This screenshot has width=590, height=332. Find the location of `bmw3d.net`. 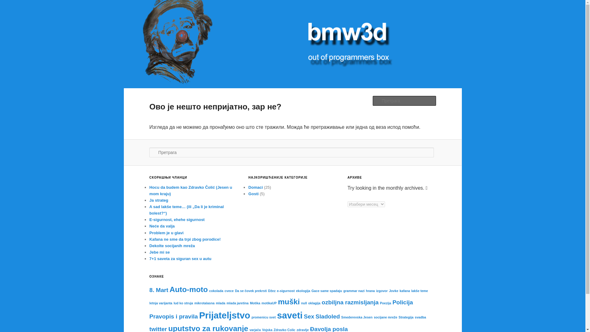

bmw3d.net is located at coordinates (173, 23).